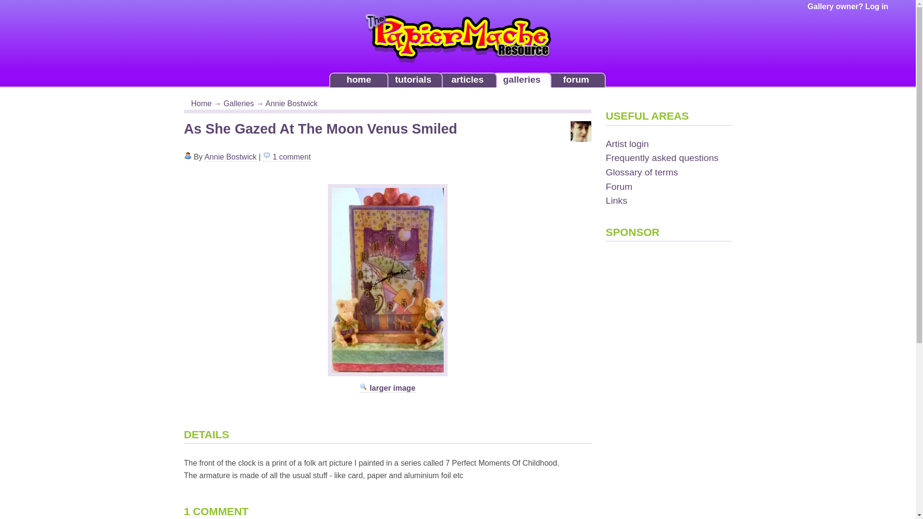  I want to click on Forum, so click(619, 186).